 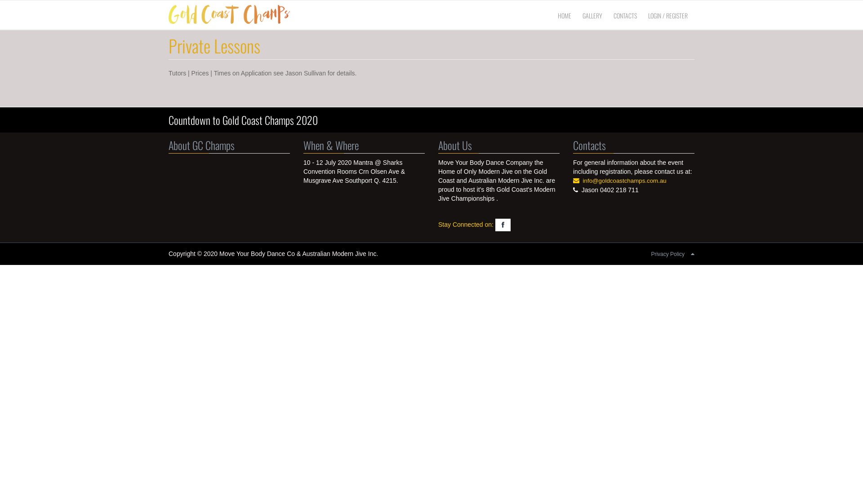 What do you see at coordinates (214, 46) in the screenshot?
I see `Private Lessons` at bounding box center [214, 46].